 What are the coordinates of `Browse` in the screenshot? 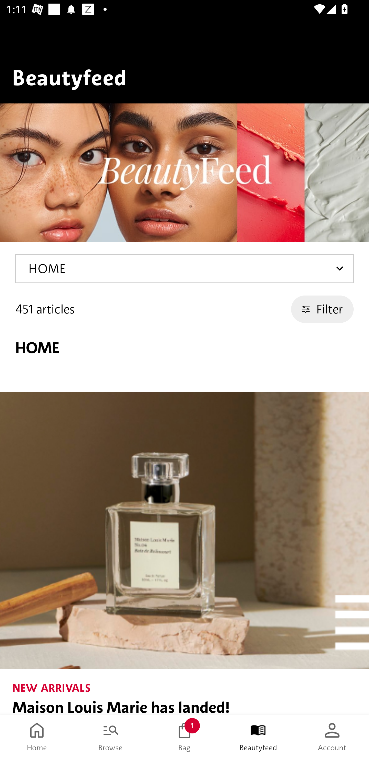 It's located at (111, 736).